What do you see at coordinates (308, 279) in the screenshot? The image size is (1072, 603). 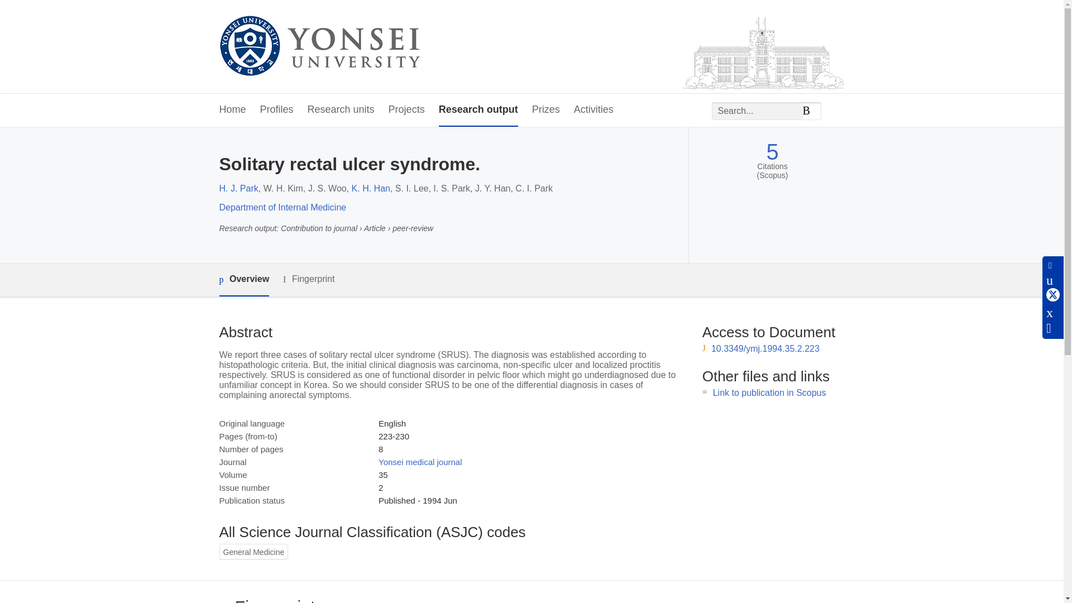 I see `Fingerprint` at bounding box center [308, 279].